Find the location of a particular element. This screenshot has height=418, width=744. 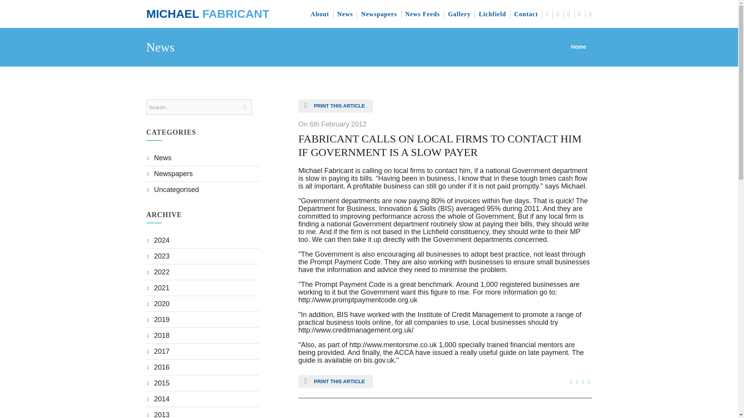

About is located at coordinates (320, 14).